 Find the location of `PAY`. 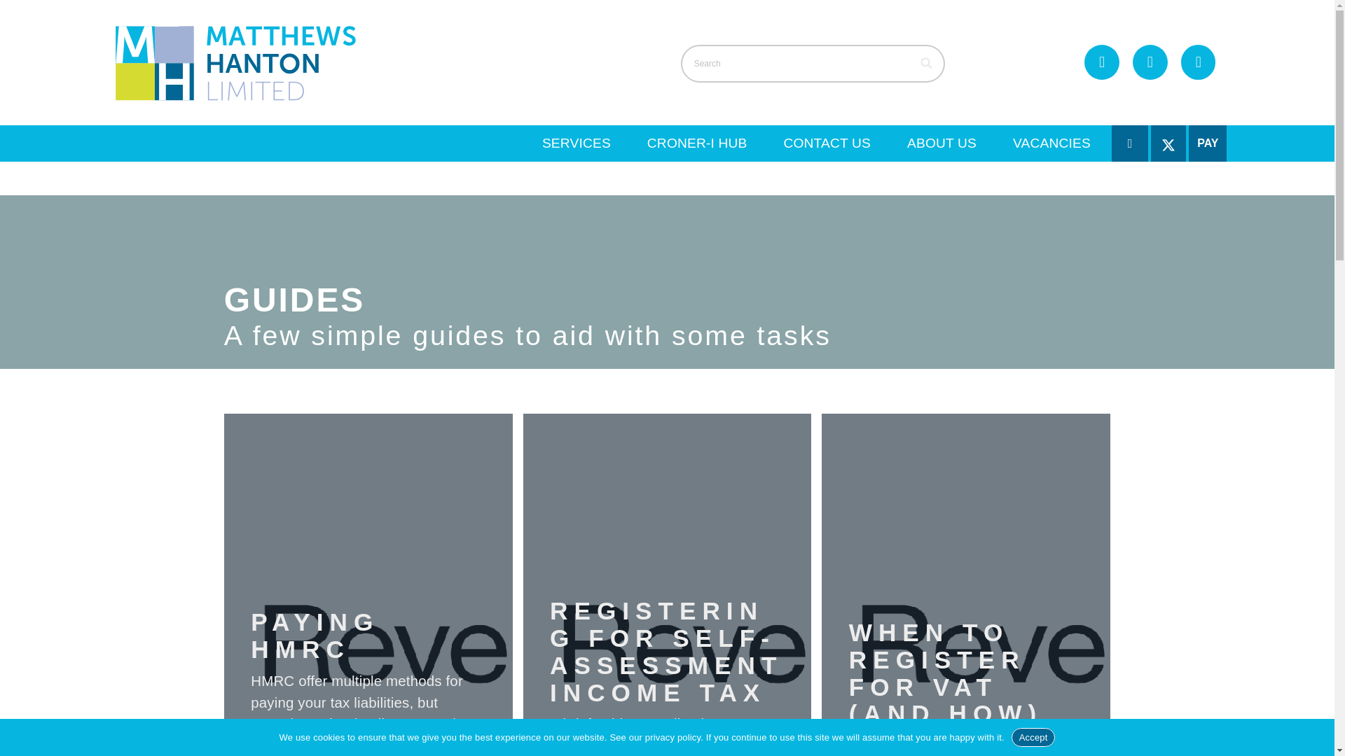

PAY is located at coordinates (1208, 143).